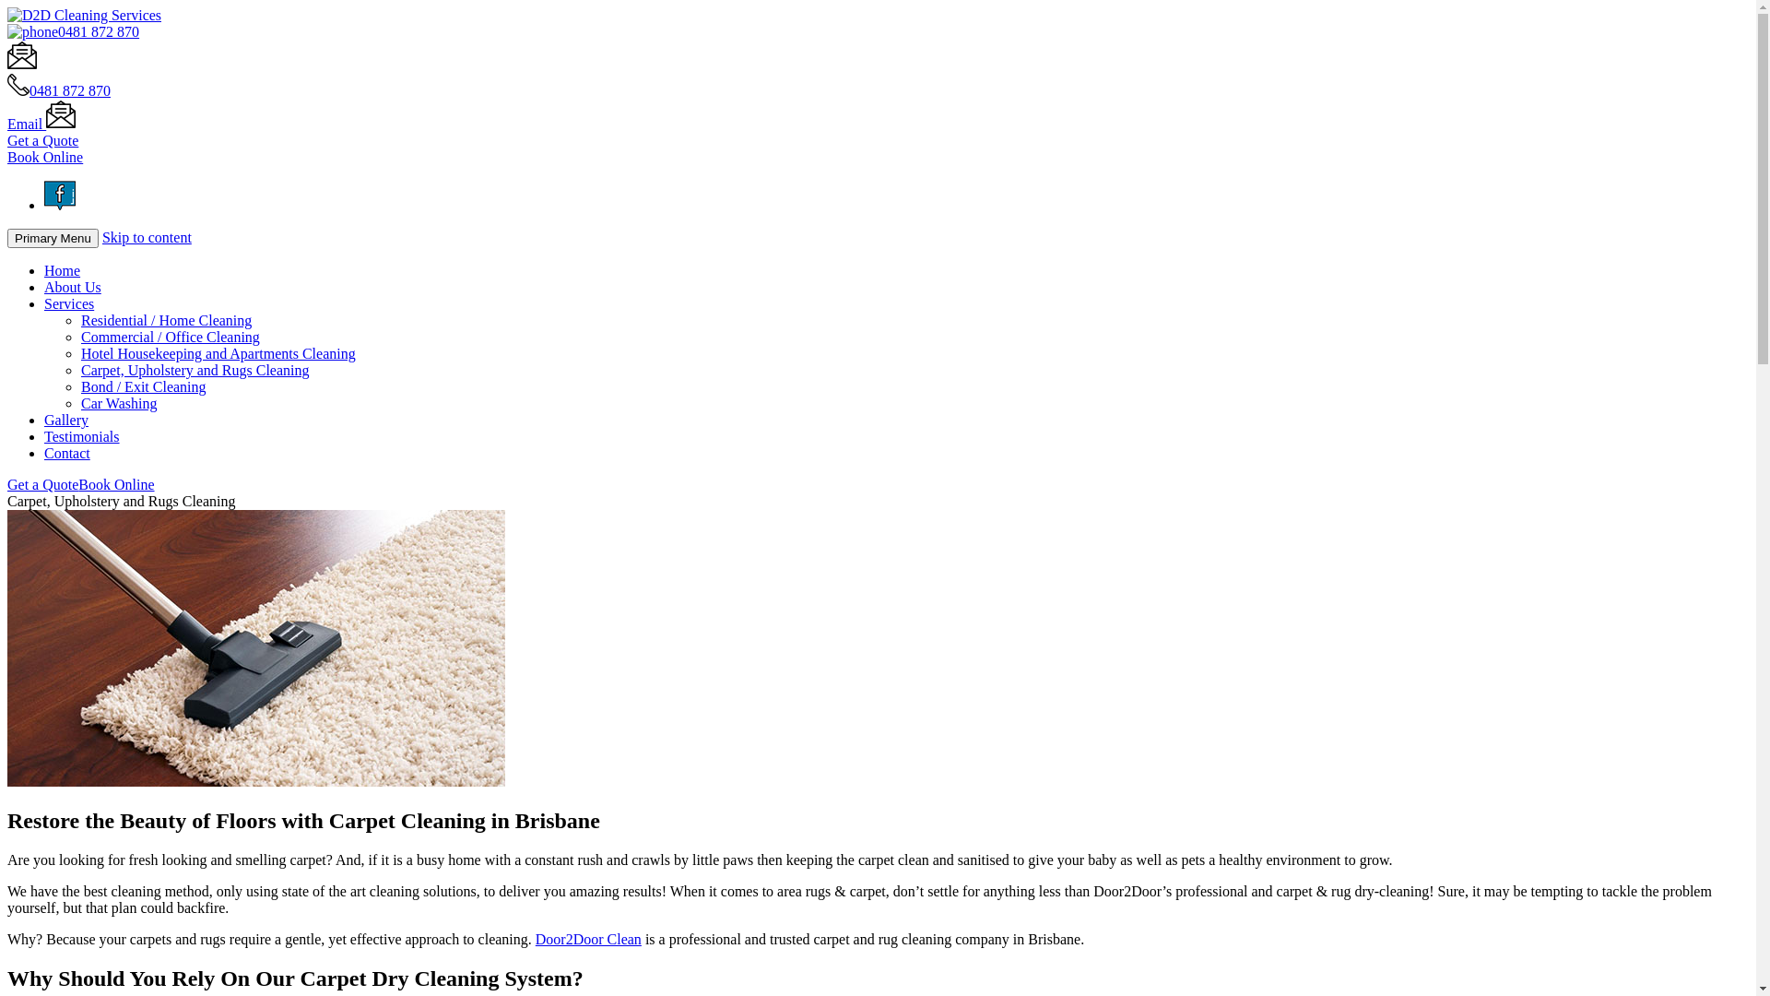  What do you see at coordinates (119, 404) in the screenshot?
I see `Car Washing` at bounding box center [119, 404].